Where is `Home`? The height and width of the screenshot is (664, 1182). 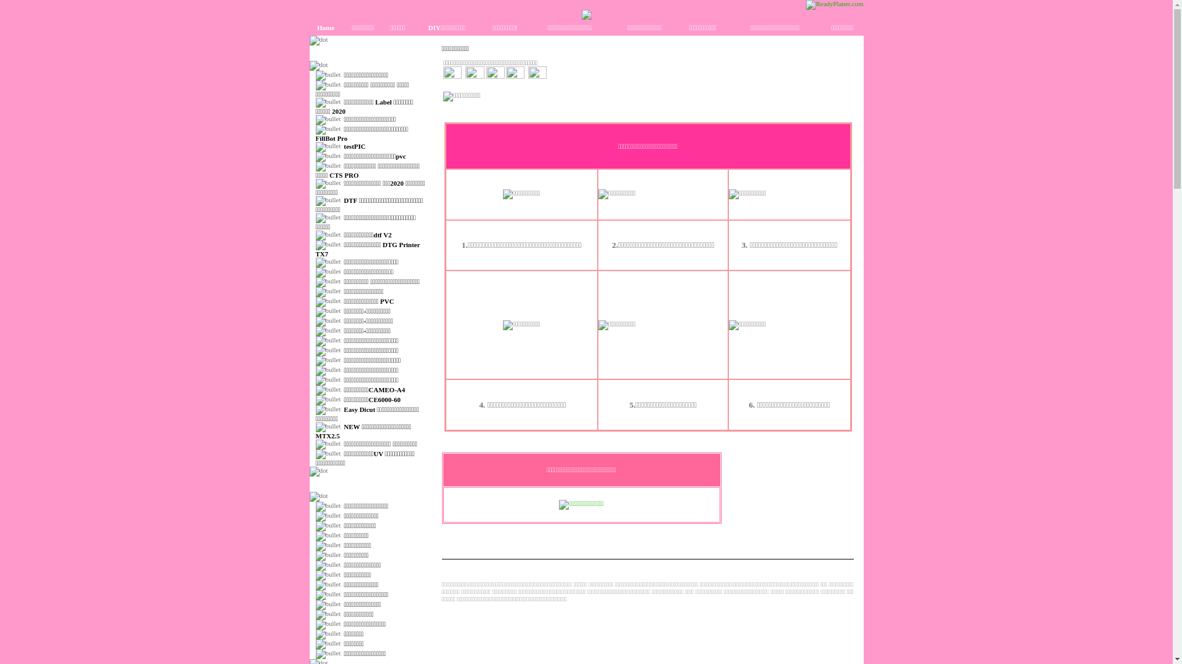
Home is located at coordinates (326, 27).